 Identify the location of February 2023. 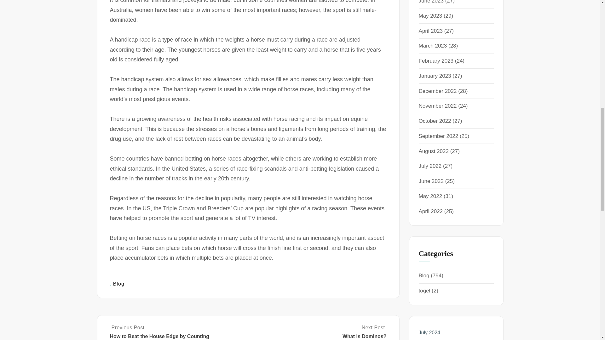
(436, 61).